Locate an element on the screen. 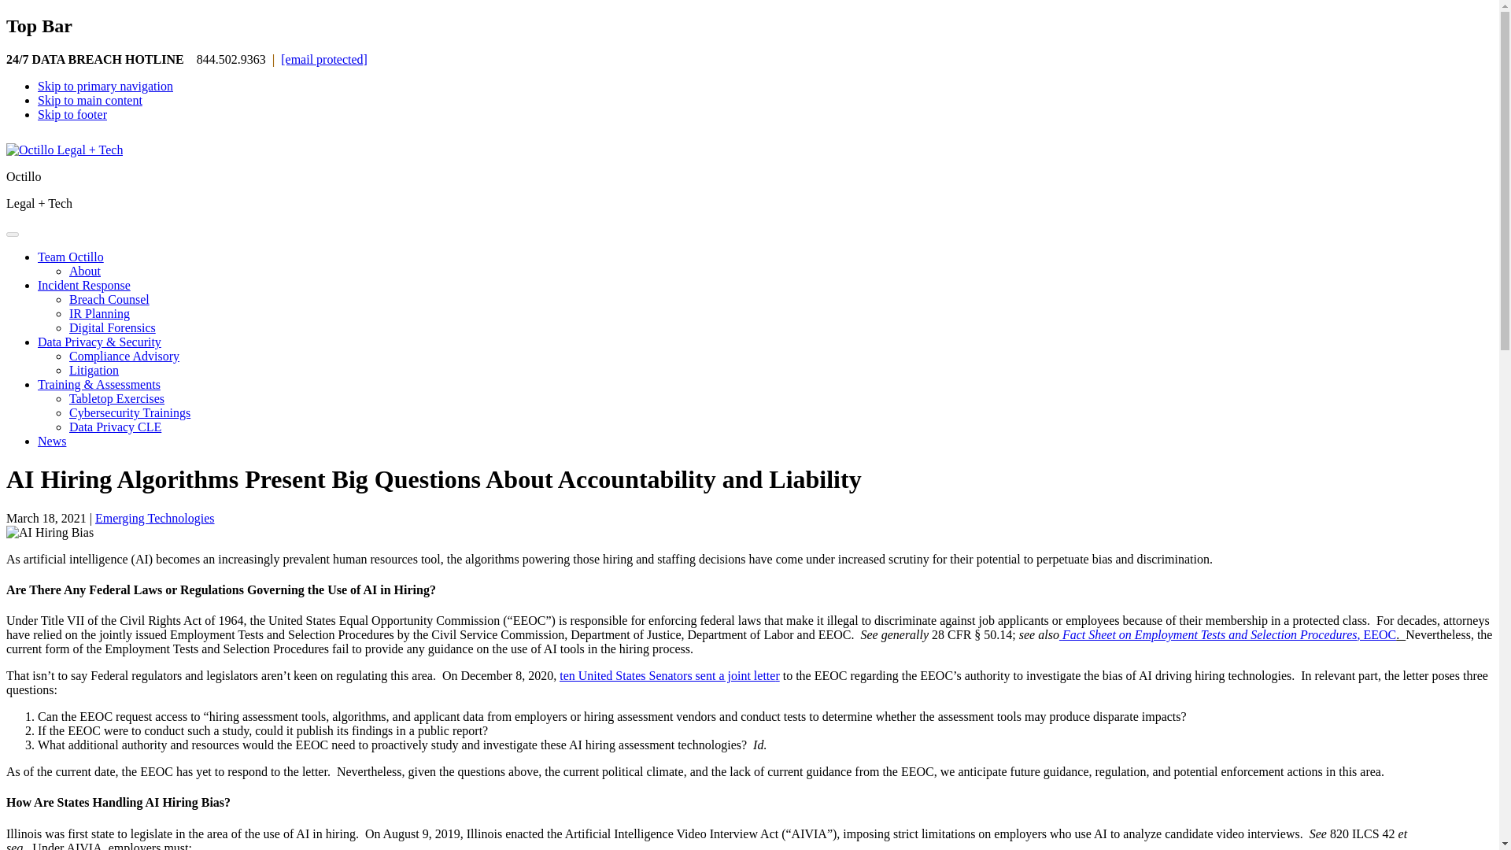 This screenshot has width=1511, height=850. Cybersecurity Trainings is located at coordinates (129, 412).